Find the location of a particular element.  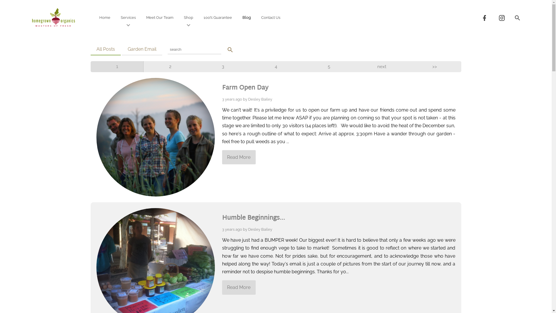

3 is located at coordinates (223, 67).